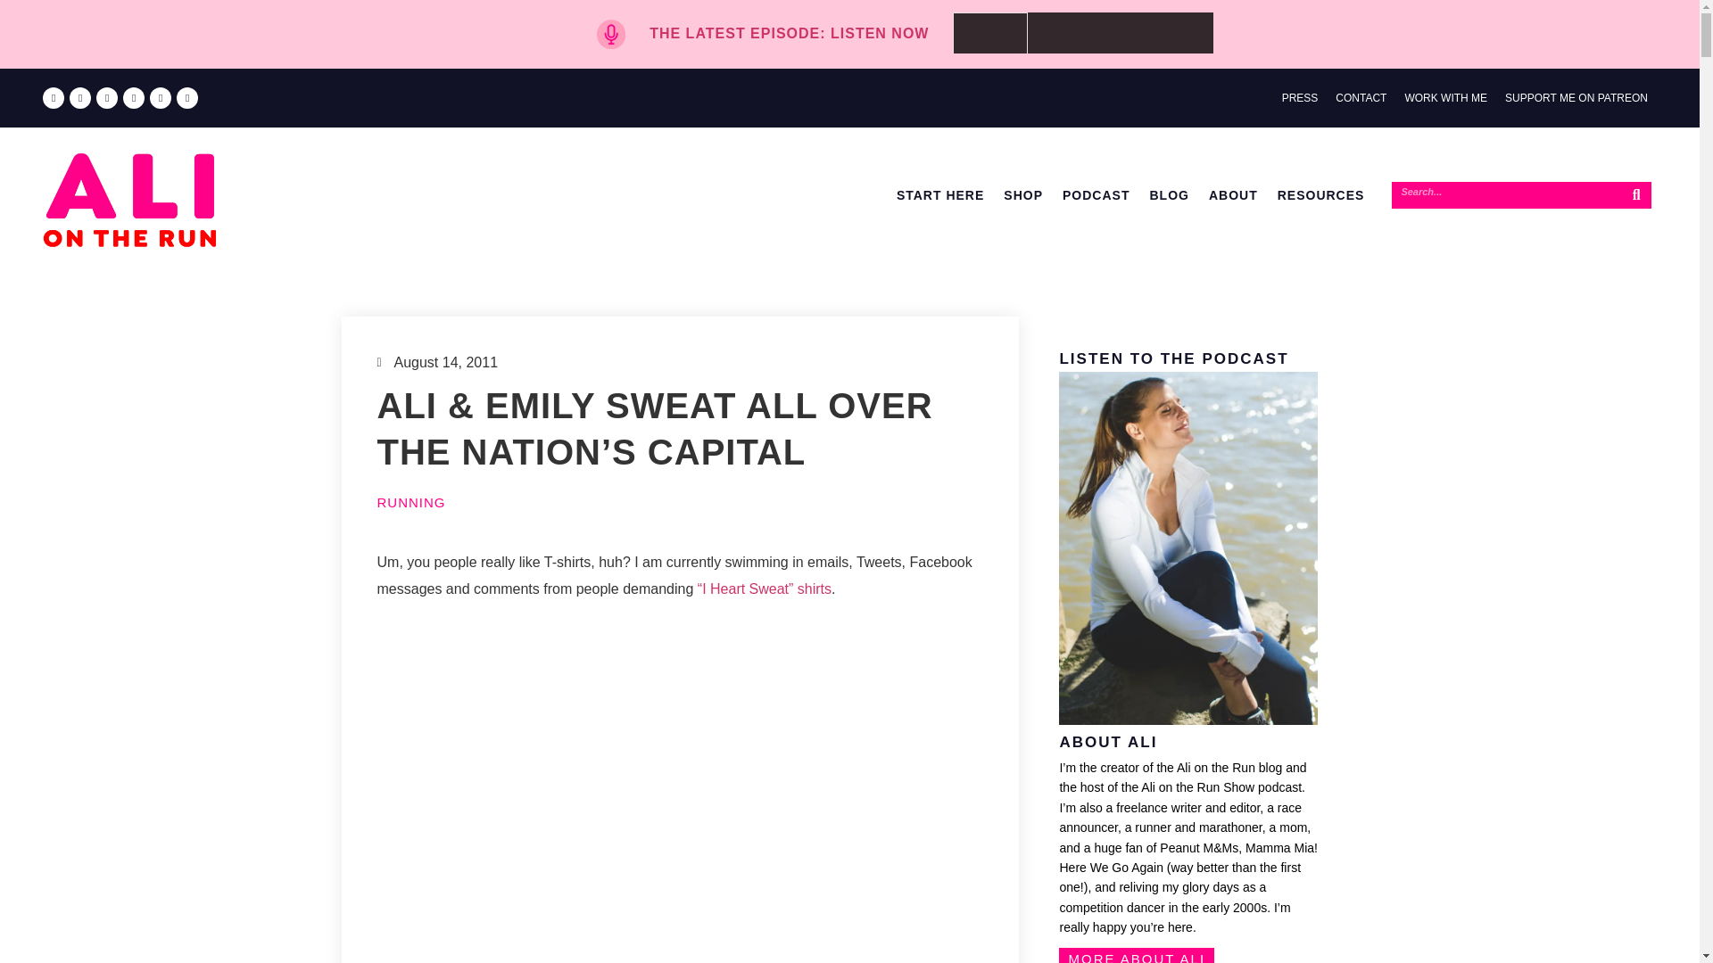 This screenshot has height=963, width=1713. What do you see at coordinates (789, 34) in the screenshot?
I see `THE LATEST EPISODE: LISTEN NOW` at bounding box center [789, 34].